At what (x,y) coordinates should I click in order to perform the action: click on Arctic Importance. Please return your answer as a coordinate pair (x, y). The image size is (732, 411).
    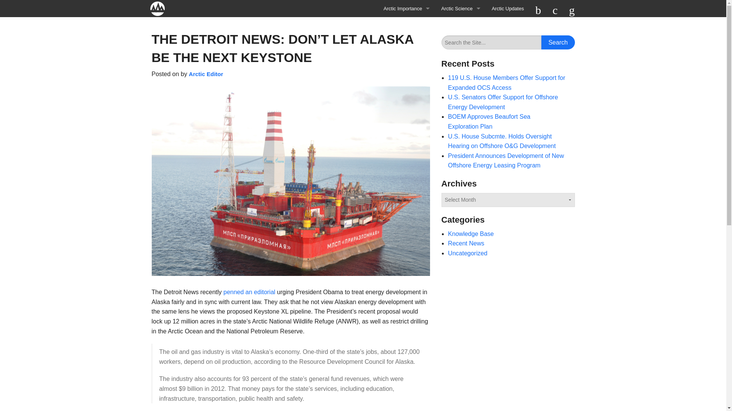
    Looking at the image, I should click on (406, 8).